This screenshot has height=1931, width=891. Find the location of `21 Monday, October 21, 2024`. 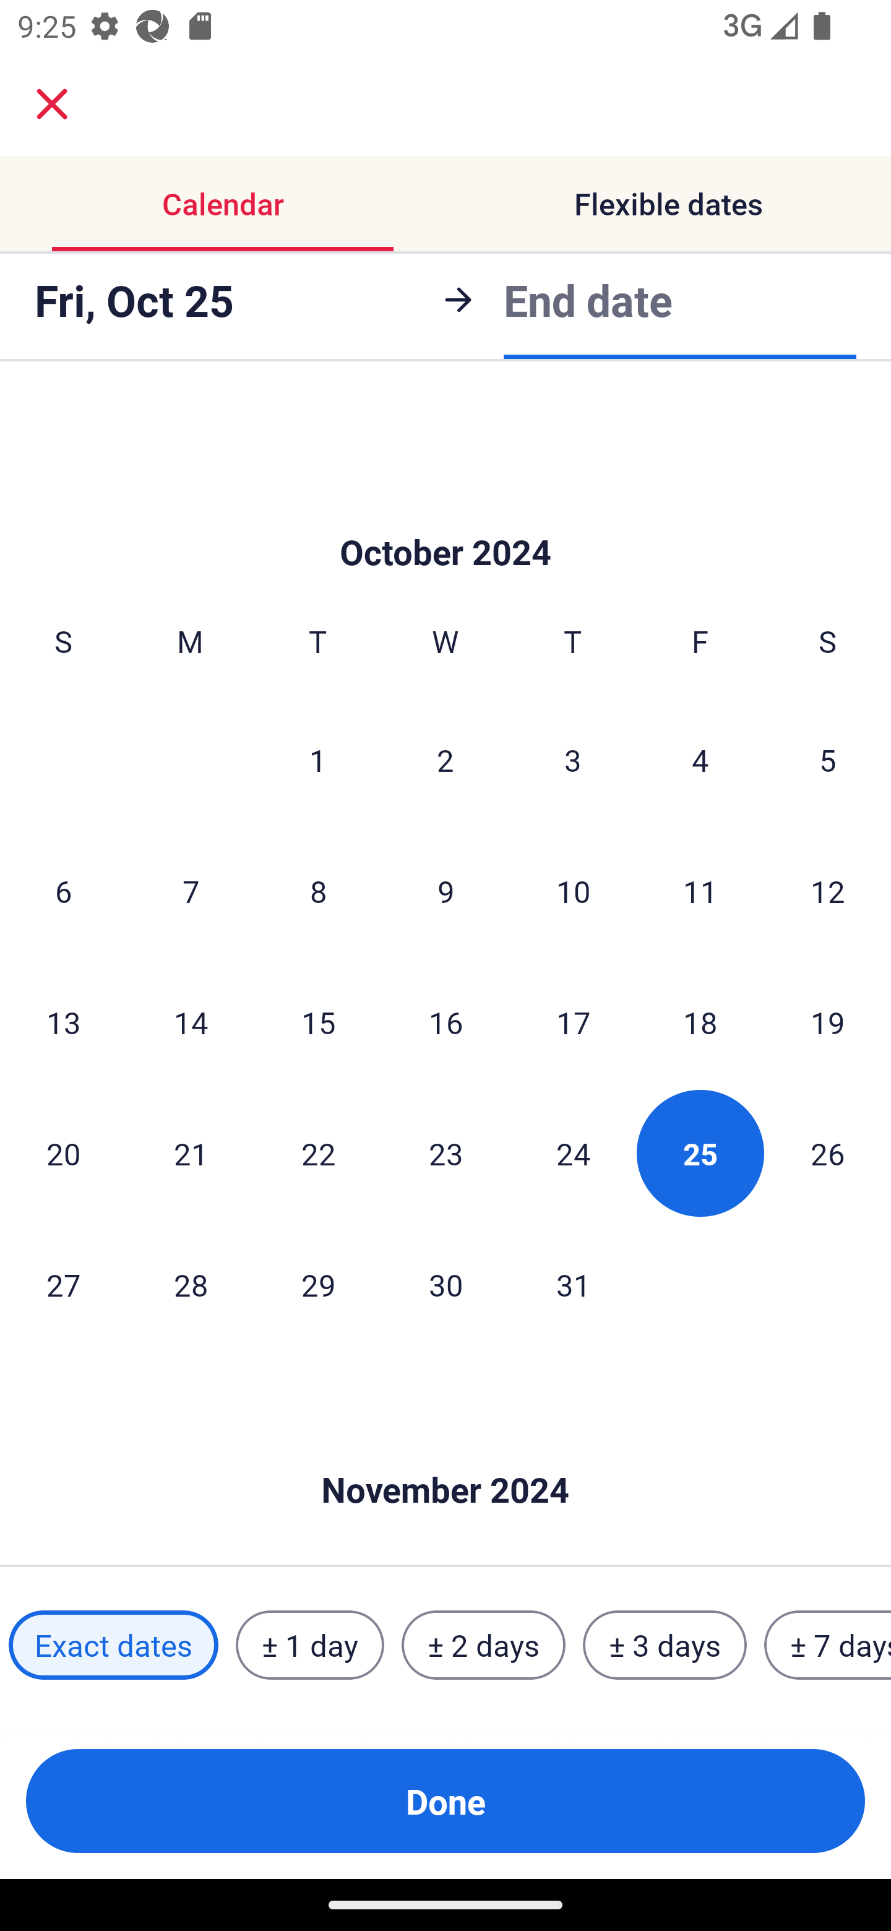

21 Monday, October 21, 2024 is located at coordinates (191, 1152).